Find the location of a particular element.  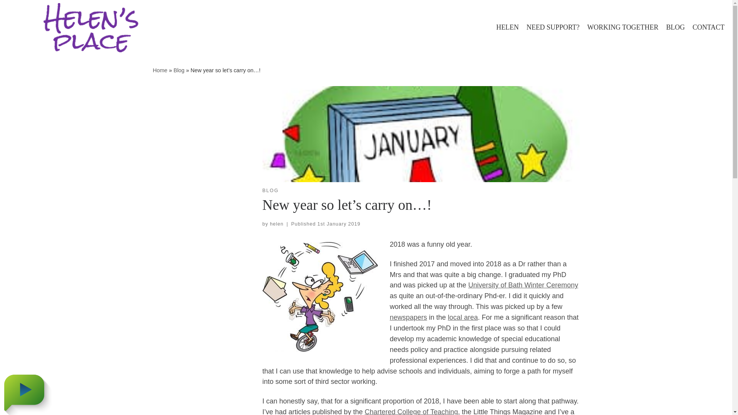

newspapers is located at coordinates (408, 317).